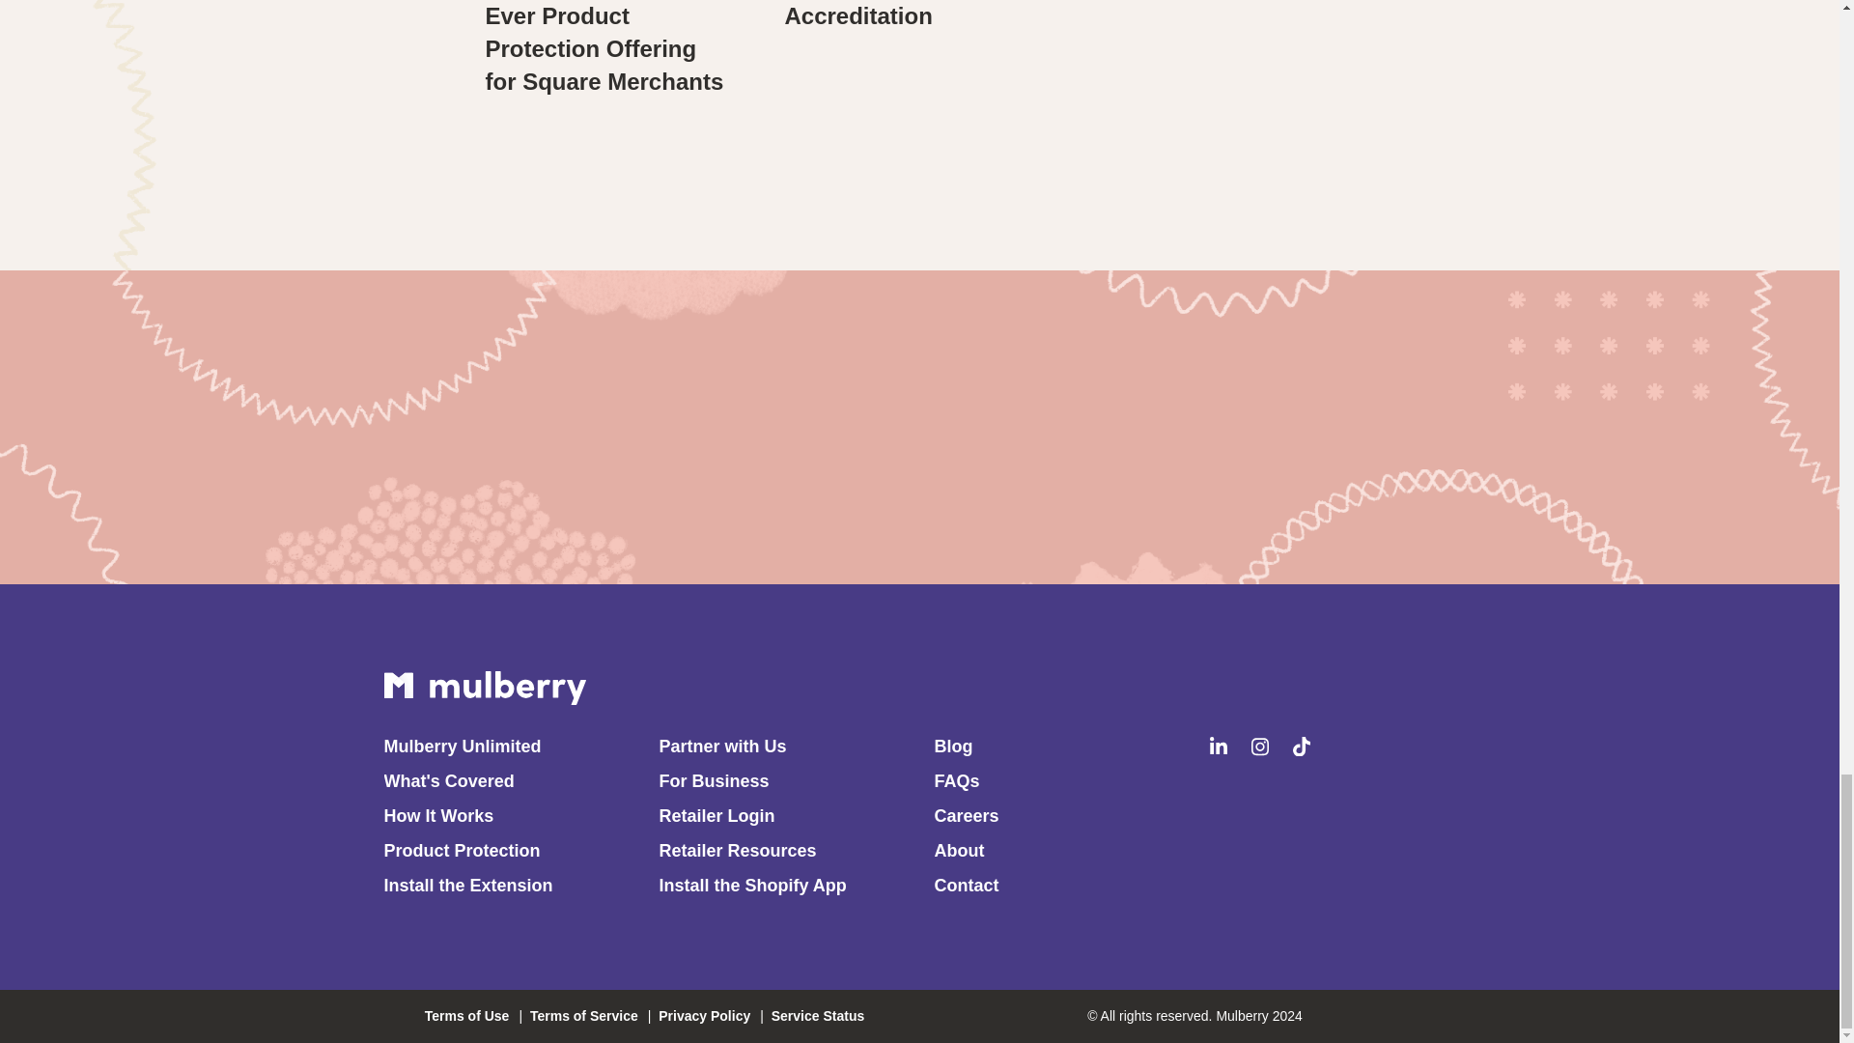 This screenshot has height=1043, width=1854. I want to click on Partner with Us, so click(722, 746).